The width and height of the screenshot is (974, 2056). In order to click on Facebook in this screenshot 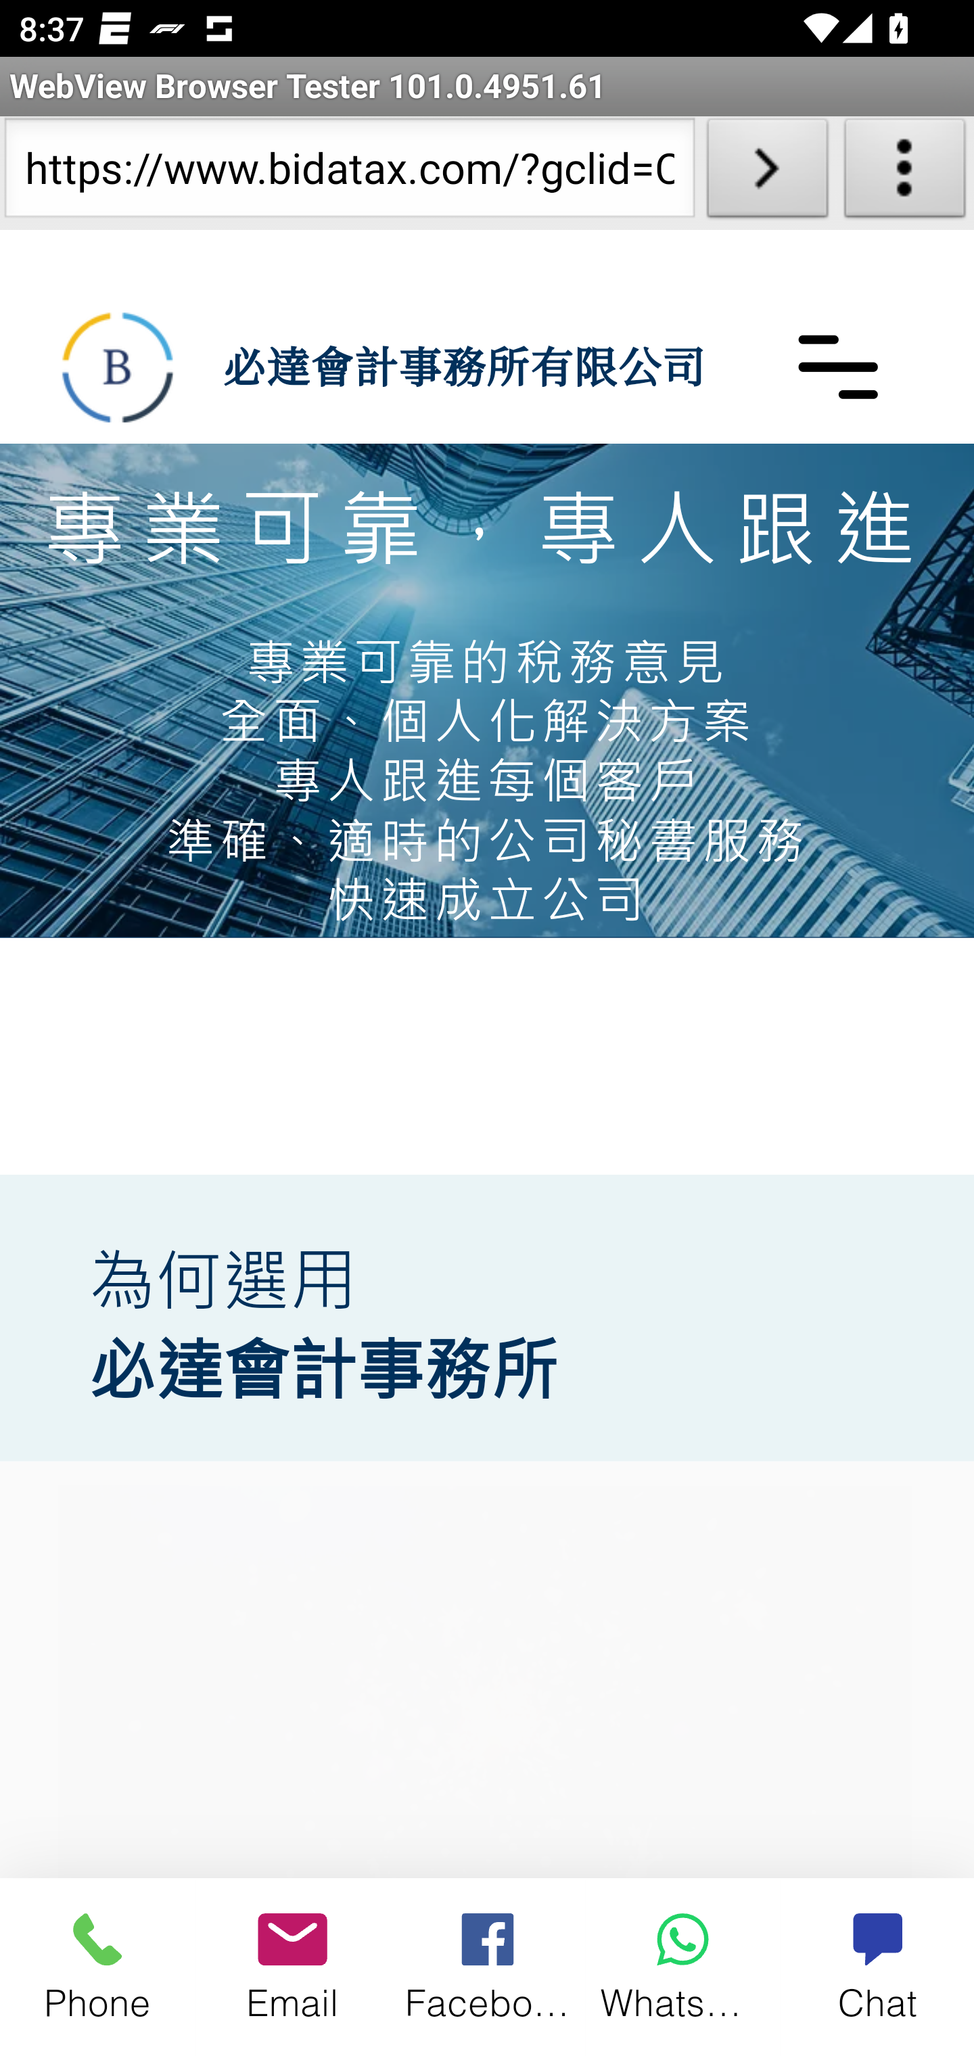, I will do `click(488, 1965)`.